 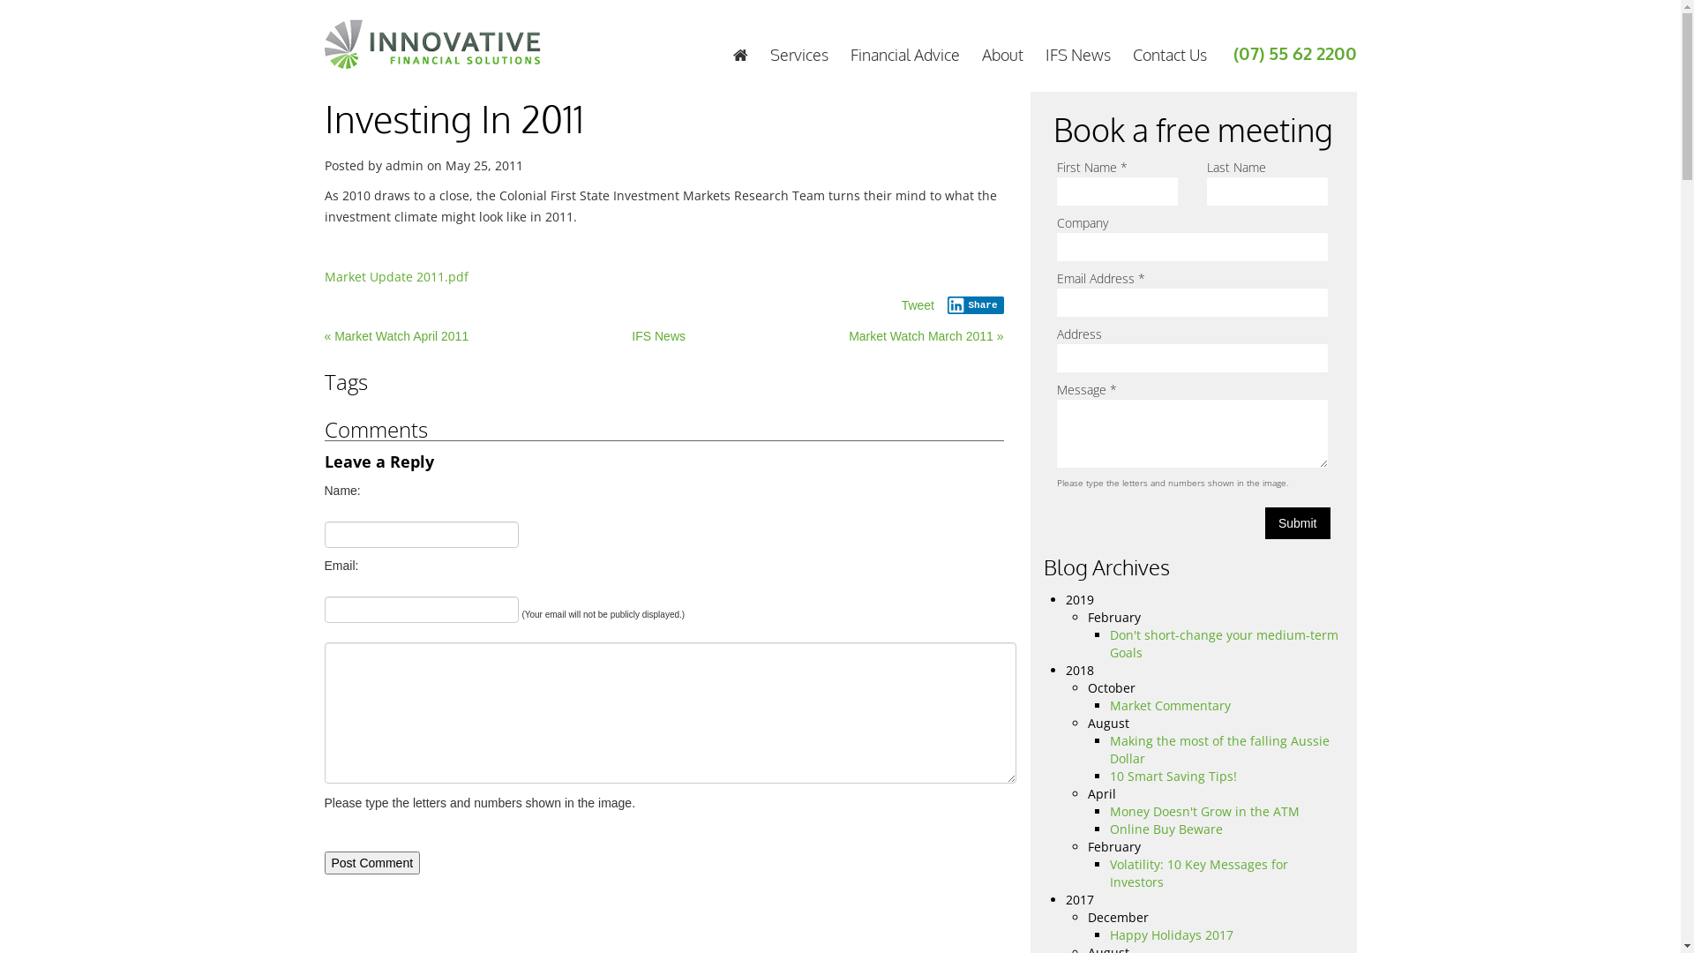 I want to click on Happy Holidays 2017, so click(x=1172, y=935).